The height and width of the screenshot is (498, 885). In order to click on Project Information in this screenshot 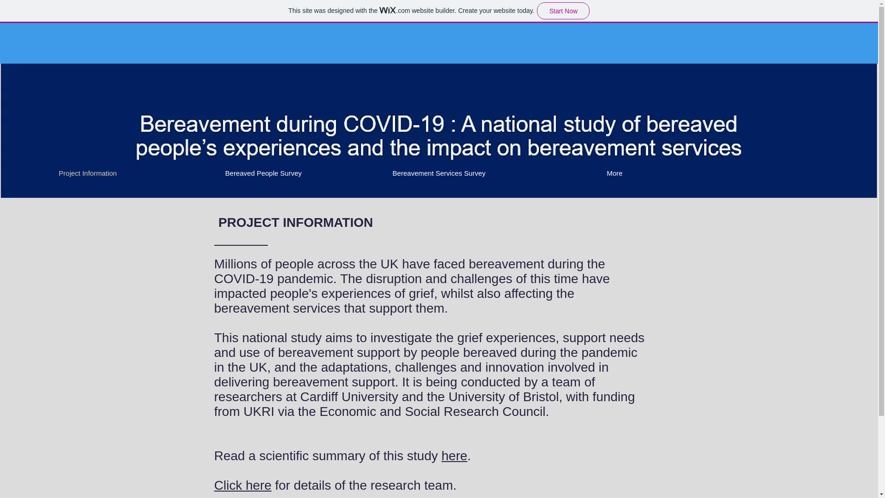, I will do `click(88, 173)`.